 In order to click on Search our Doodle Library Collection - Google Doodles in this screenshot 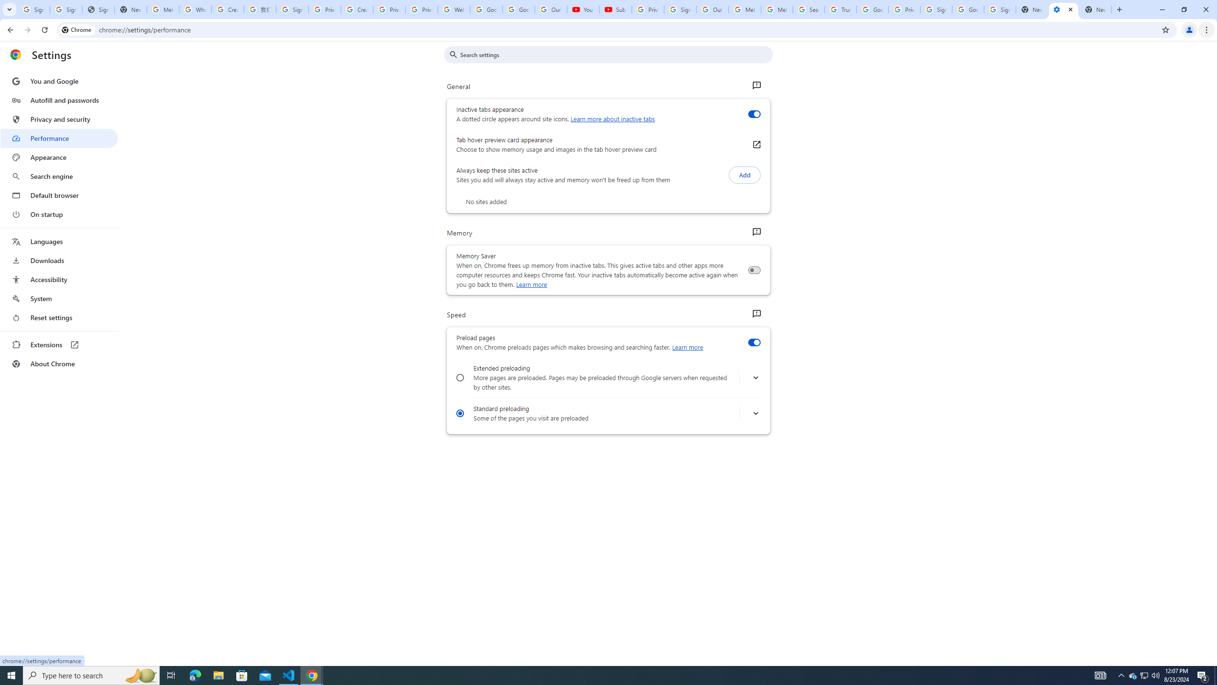, I will do `click(808, 10)`.